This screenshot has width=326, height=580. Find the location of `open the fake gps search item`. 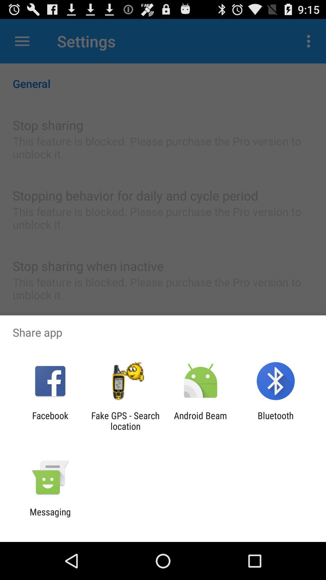

open the fake gps search item is located at coordinates (125, 421).